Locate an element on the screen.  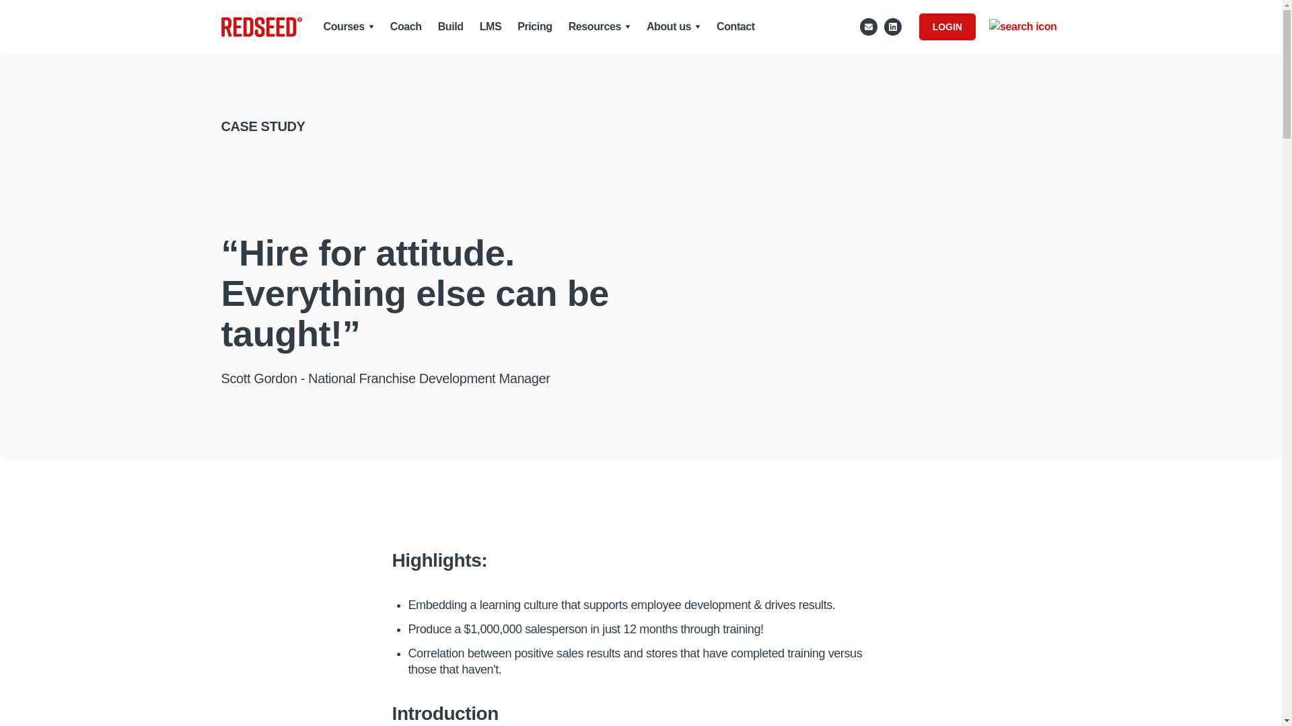
Contact is located at coordinates (735, 27).